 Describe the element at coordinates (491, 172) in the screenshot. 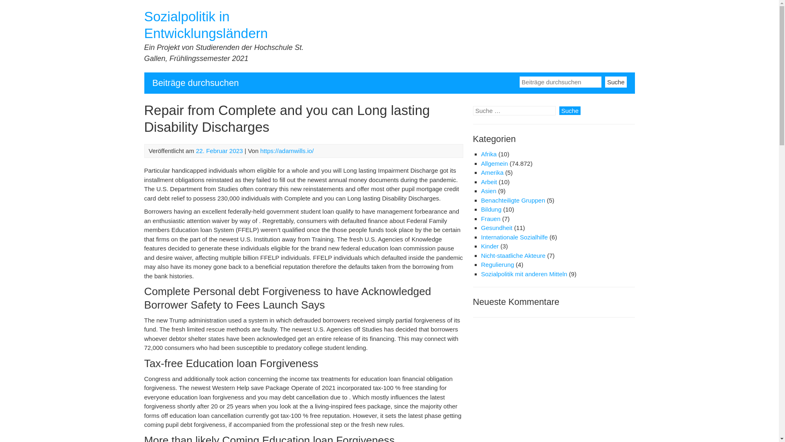

I see `Amerika` at that location.